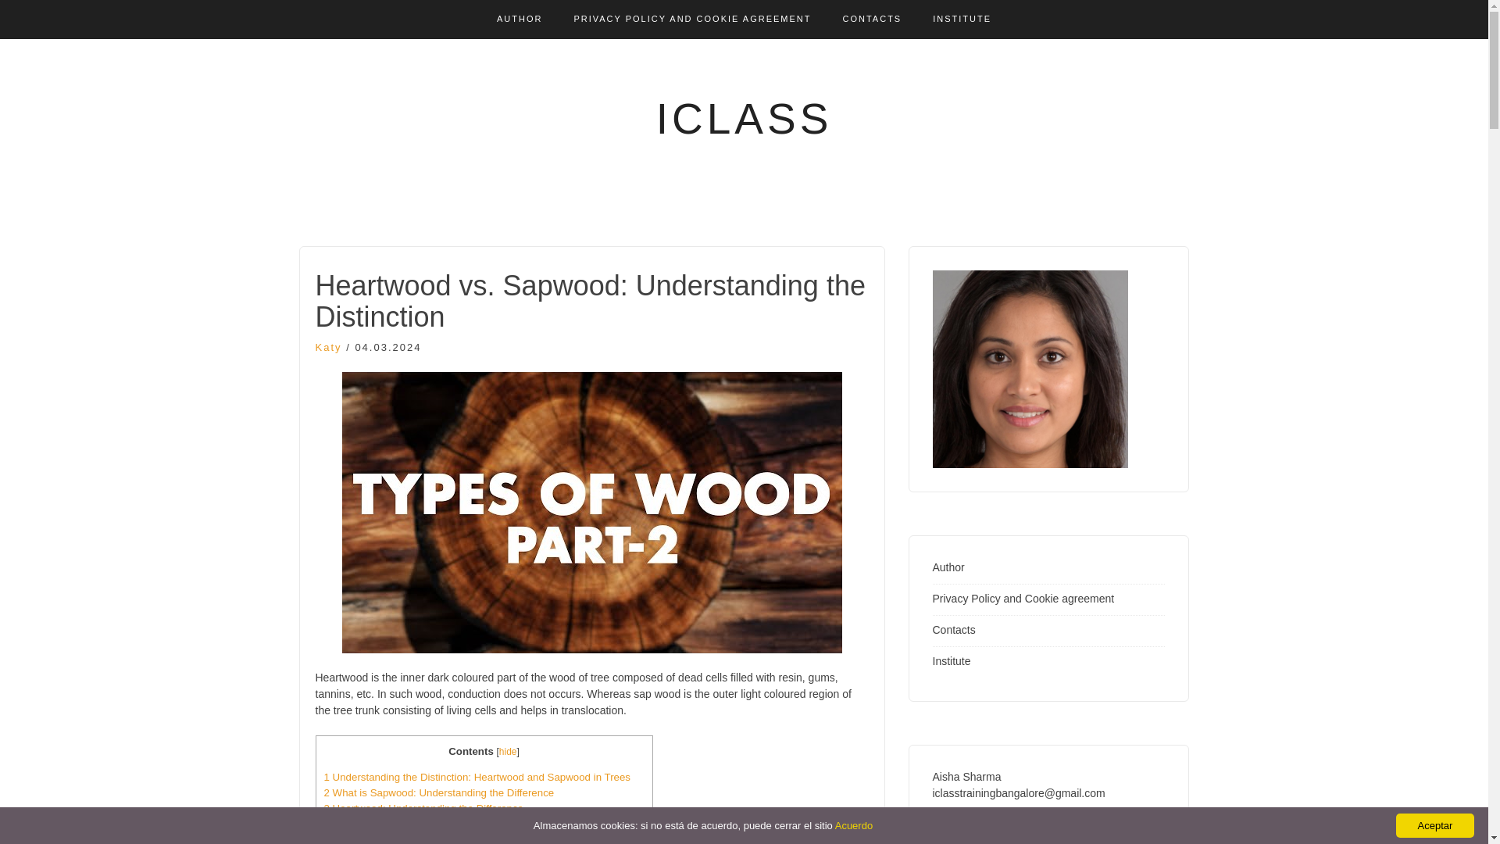  Describe the element at coordinates (744, 118) in the screenshot. I see `ICLASS` at that location.